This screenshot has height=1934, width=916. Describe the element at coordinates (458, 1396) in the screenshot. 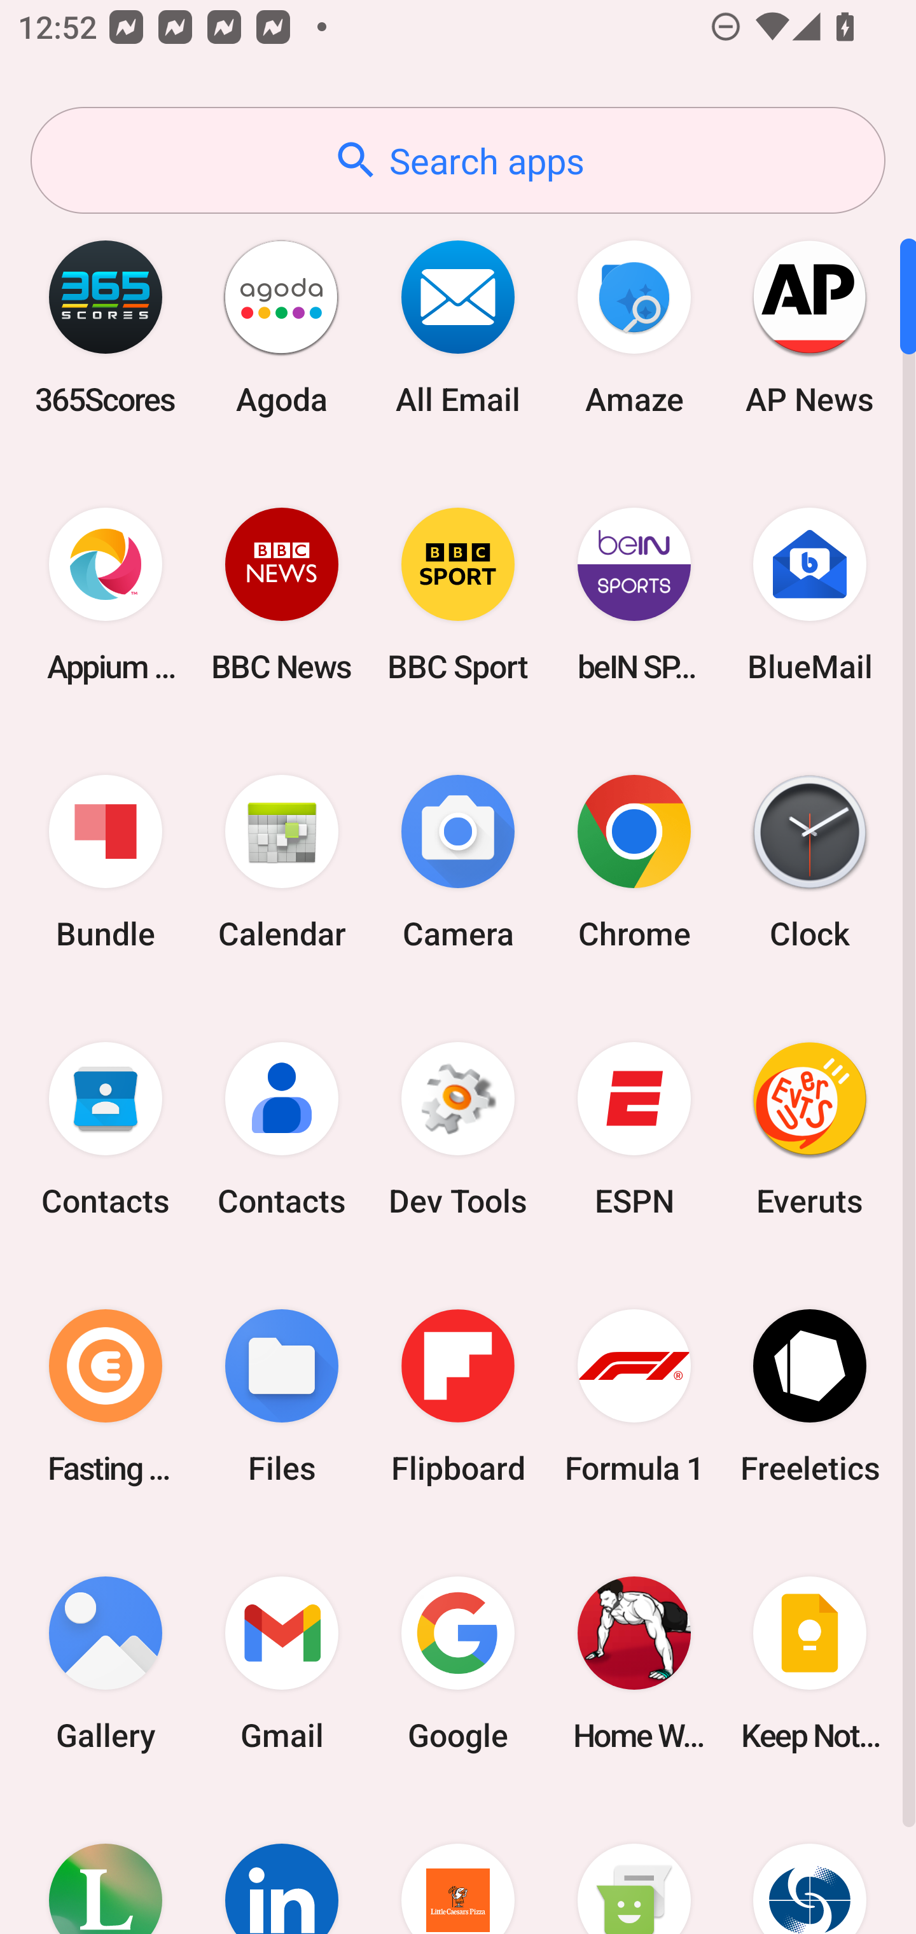

I see `Flipboard` at that location.